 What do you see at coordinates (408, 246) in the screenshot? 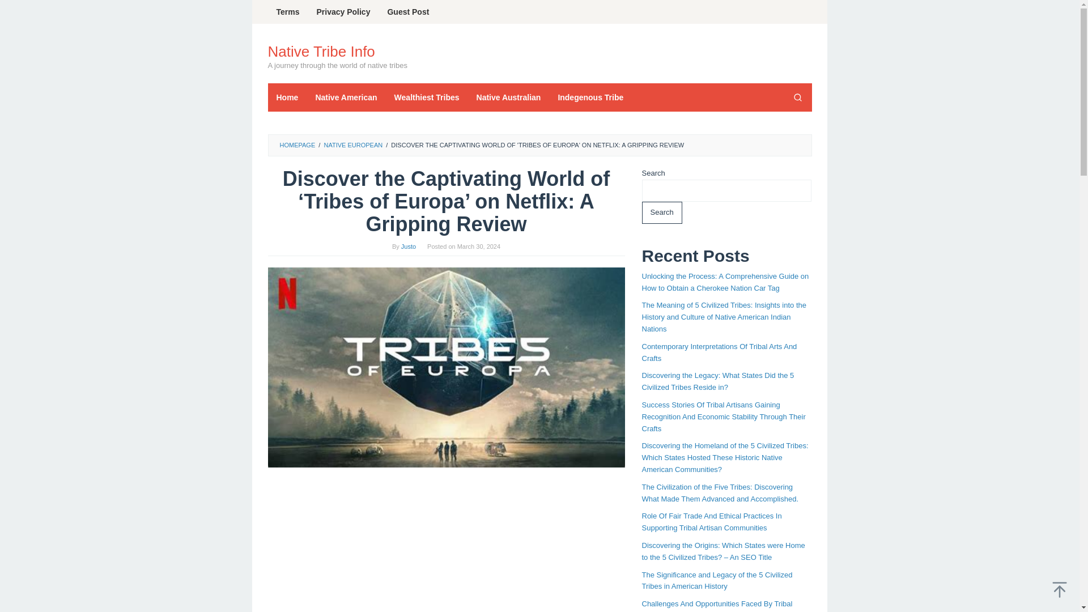
I see `Justo` at bounding box center [408, 246].